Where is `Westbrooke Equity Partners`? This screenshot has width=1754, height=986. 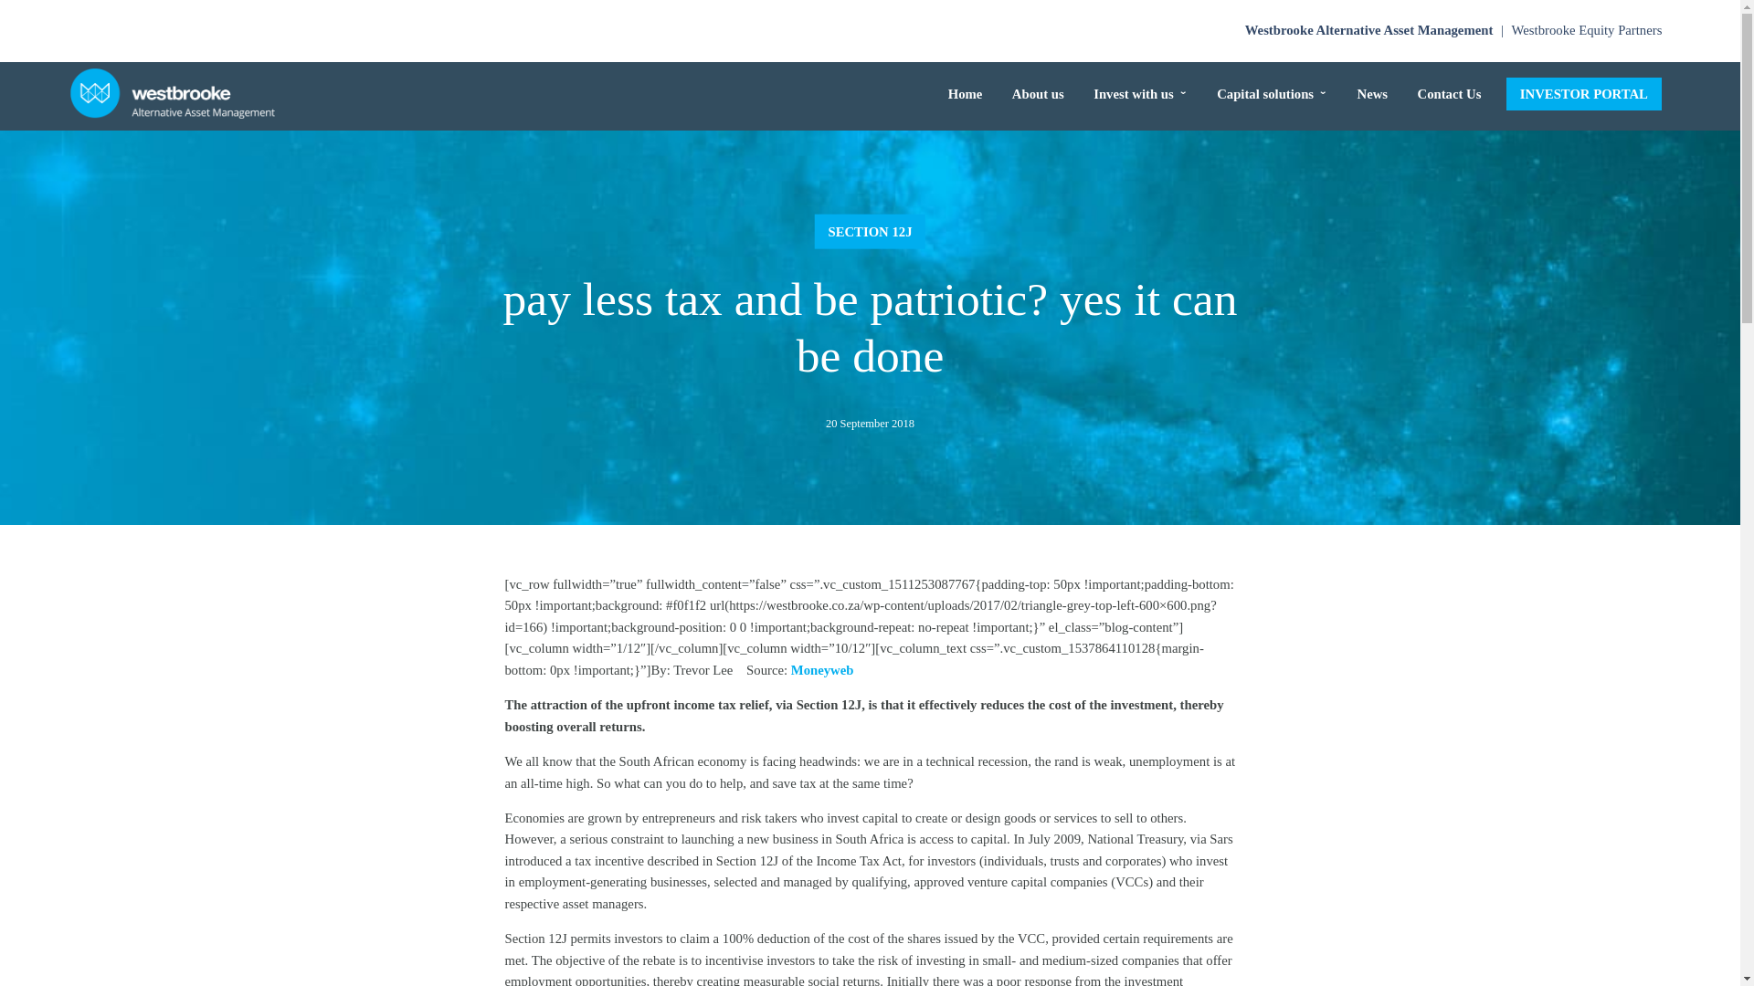
Westbrooke Equity Partners is located at coordinates (1587, 29).